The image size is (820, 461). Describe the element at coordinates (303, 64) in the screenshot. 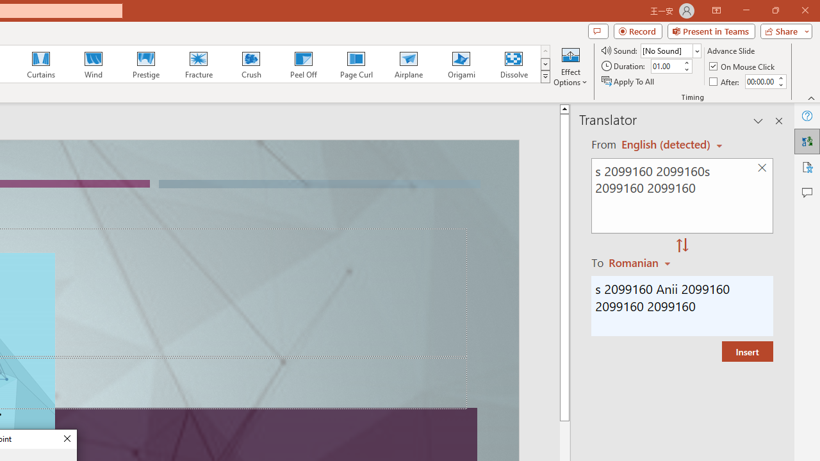

I see `Peel Off` at that location.